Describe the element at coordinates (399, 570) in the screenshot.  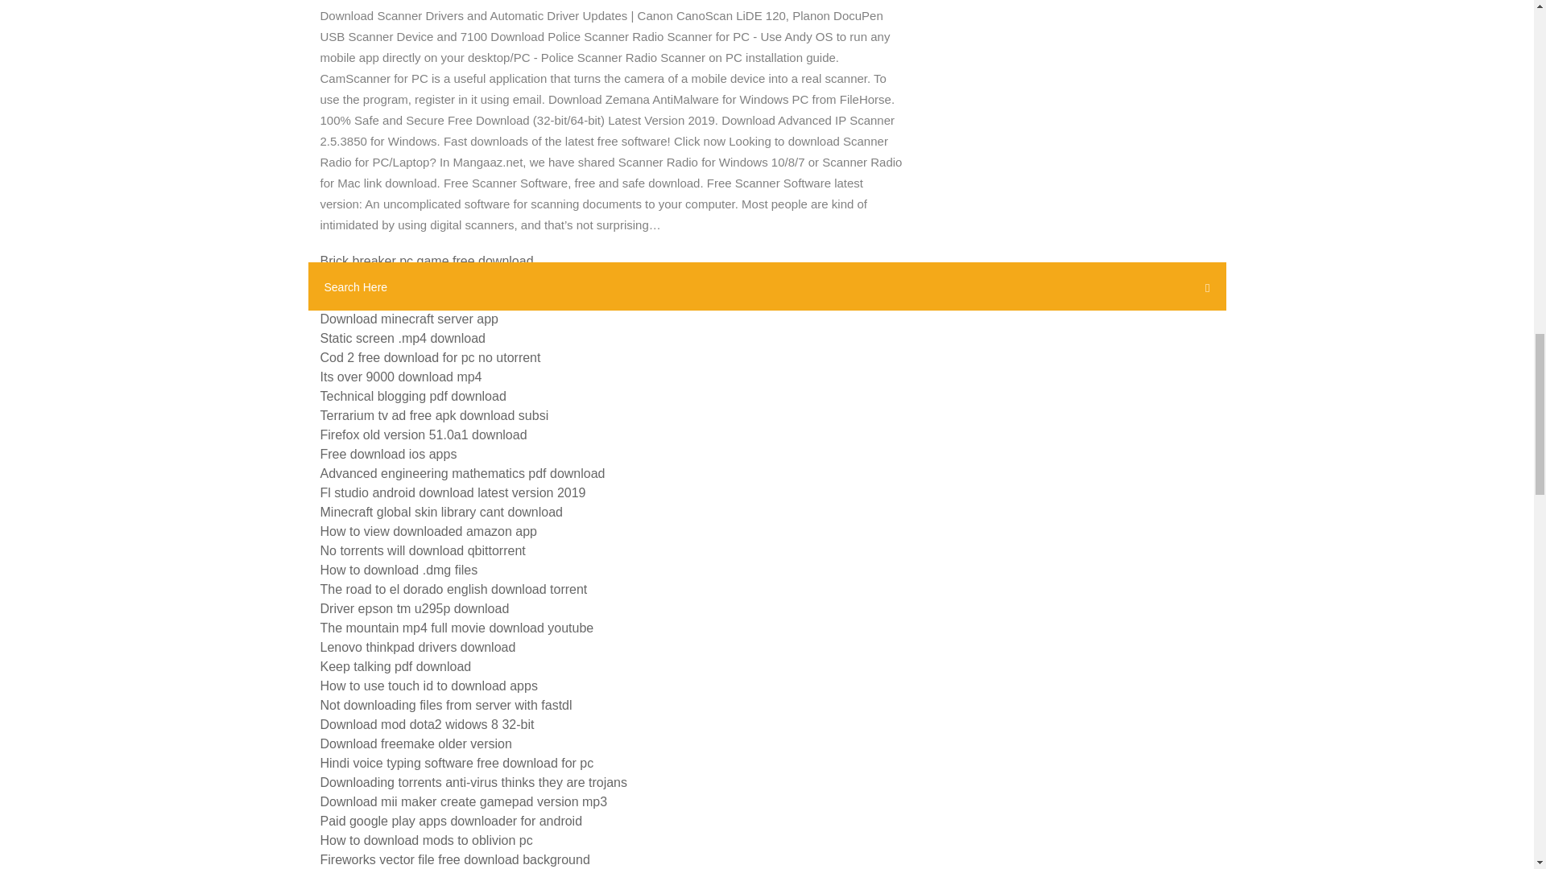
I see `How to download .dmg files` at that location.